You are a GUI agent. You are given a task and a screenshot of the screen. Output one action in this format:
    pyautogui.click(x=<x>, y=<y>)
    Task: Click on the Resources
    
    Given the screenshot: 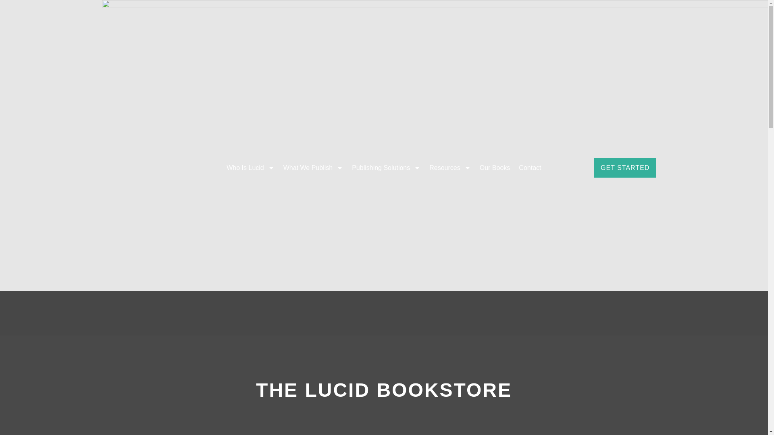 What is the action you would take?
    pyautogui.click(x=450, y=168)
    